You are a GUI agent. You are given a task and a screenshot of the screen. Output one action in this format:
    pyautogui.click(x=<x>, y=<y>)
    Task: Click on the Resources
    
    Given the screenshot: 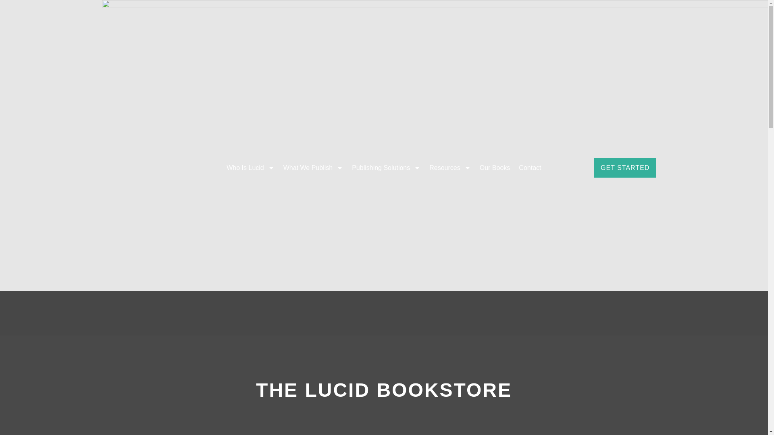 What is the action you would take?
    pyautogui.click(x=450, y=168)
    